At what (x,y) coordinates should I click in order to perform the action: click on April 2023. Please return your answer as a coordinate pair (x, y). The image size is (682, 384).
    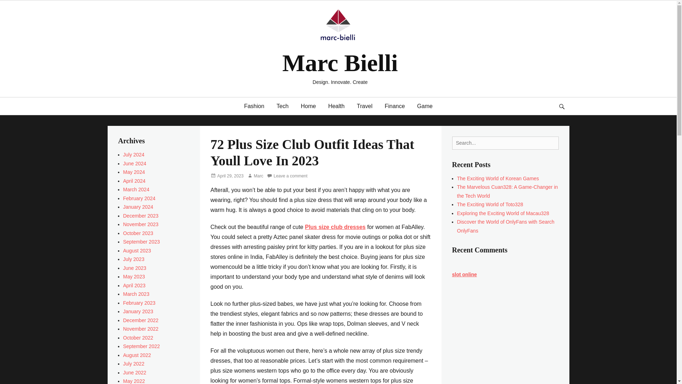
    Looking at the image, I should click on (134, 285).